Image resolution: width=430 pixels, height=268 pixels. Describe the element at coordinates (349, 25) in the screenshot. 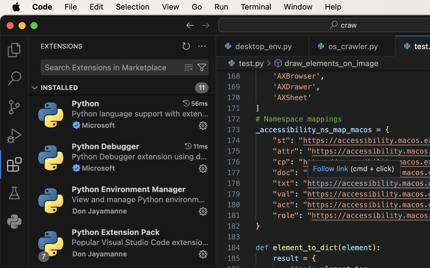

I see `craw` at that location.